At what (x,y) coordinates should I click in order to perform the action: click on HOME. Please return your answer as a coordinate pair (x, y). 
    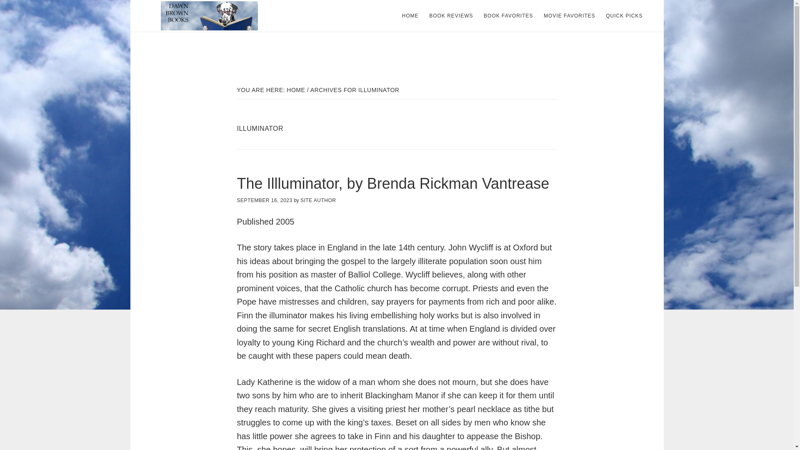
    Looking at the image, I should click on (410, 16).